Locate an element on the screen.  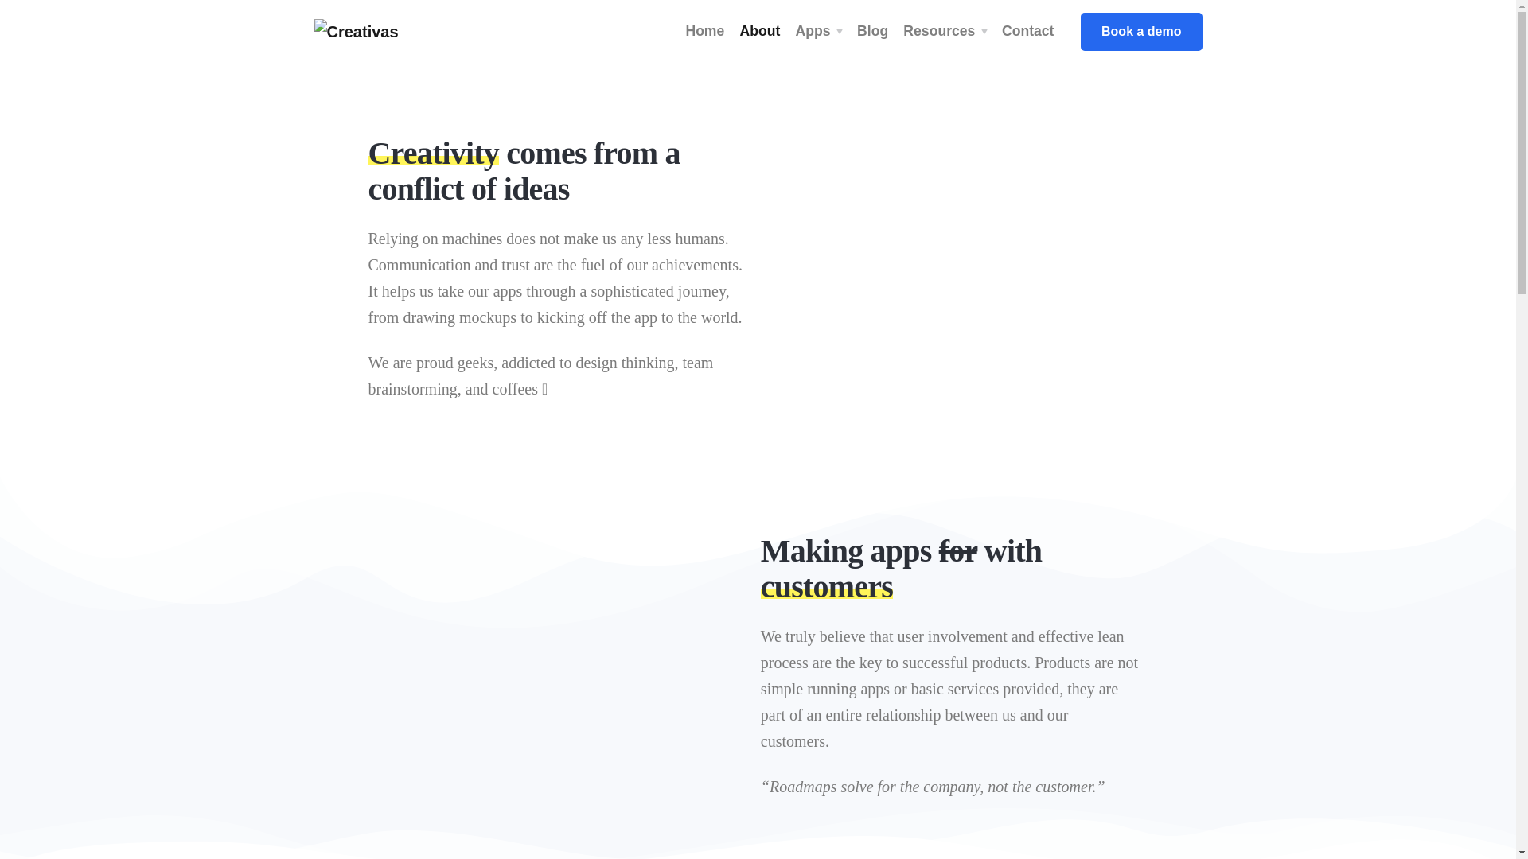
Home is located at coordinates (705, 31).